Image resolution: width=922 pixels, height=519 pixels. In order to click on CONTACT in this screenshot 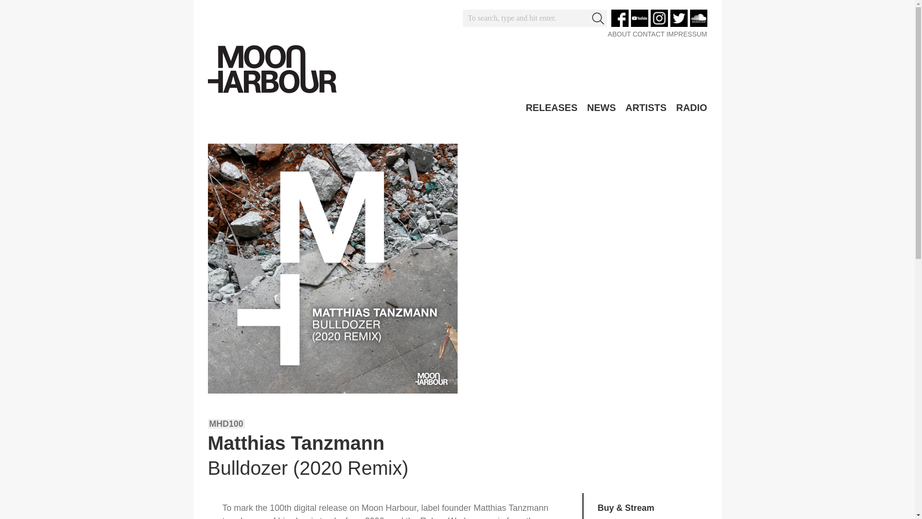, I will do `click(648, 34)`.